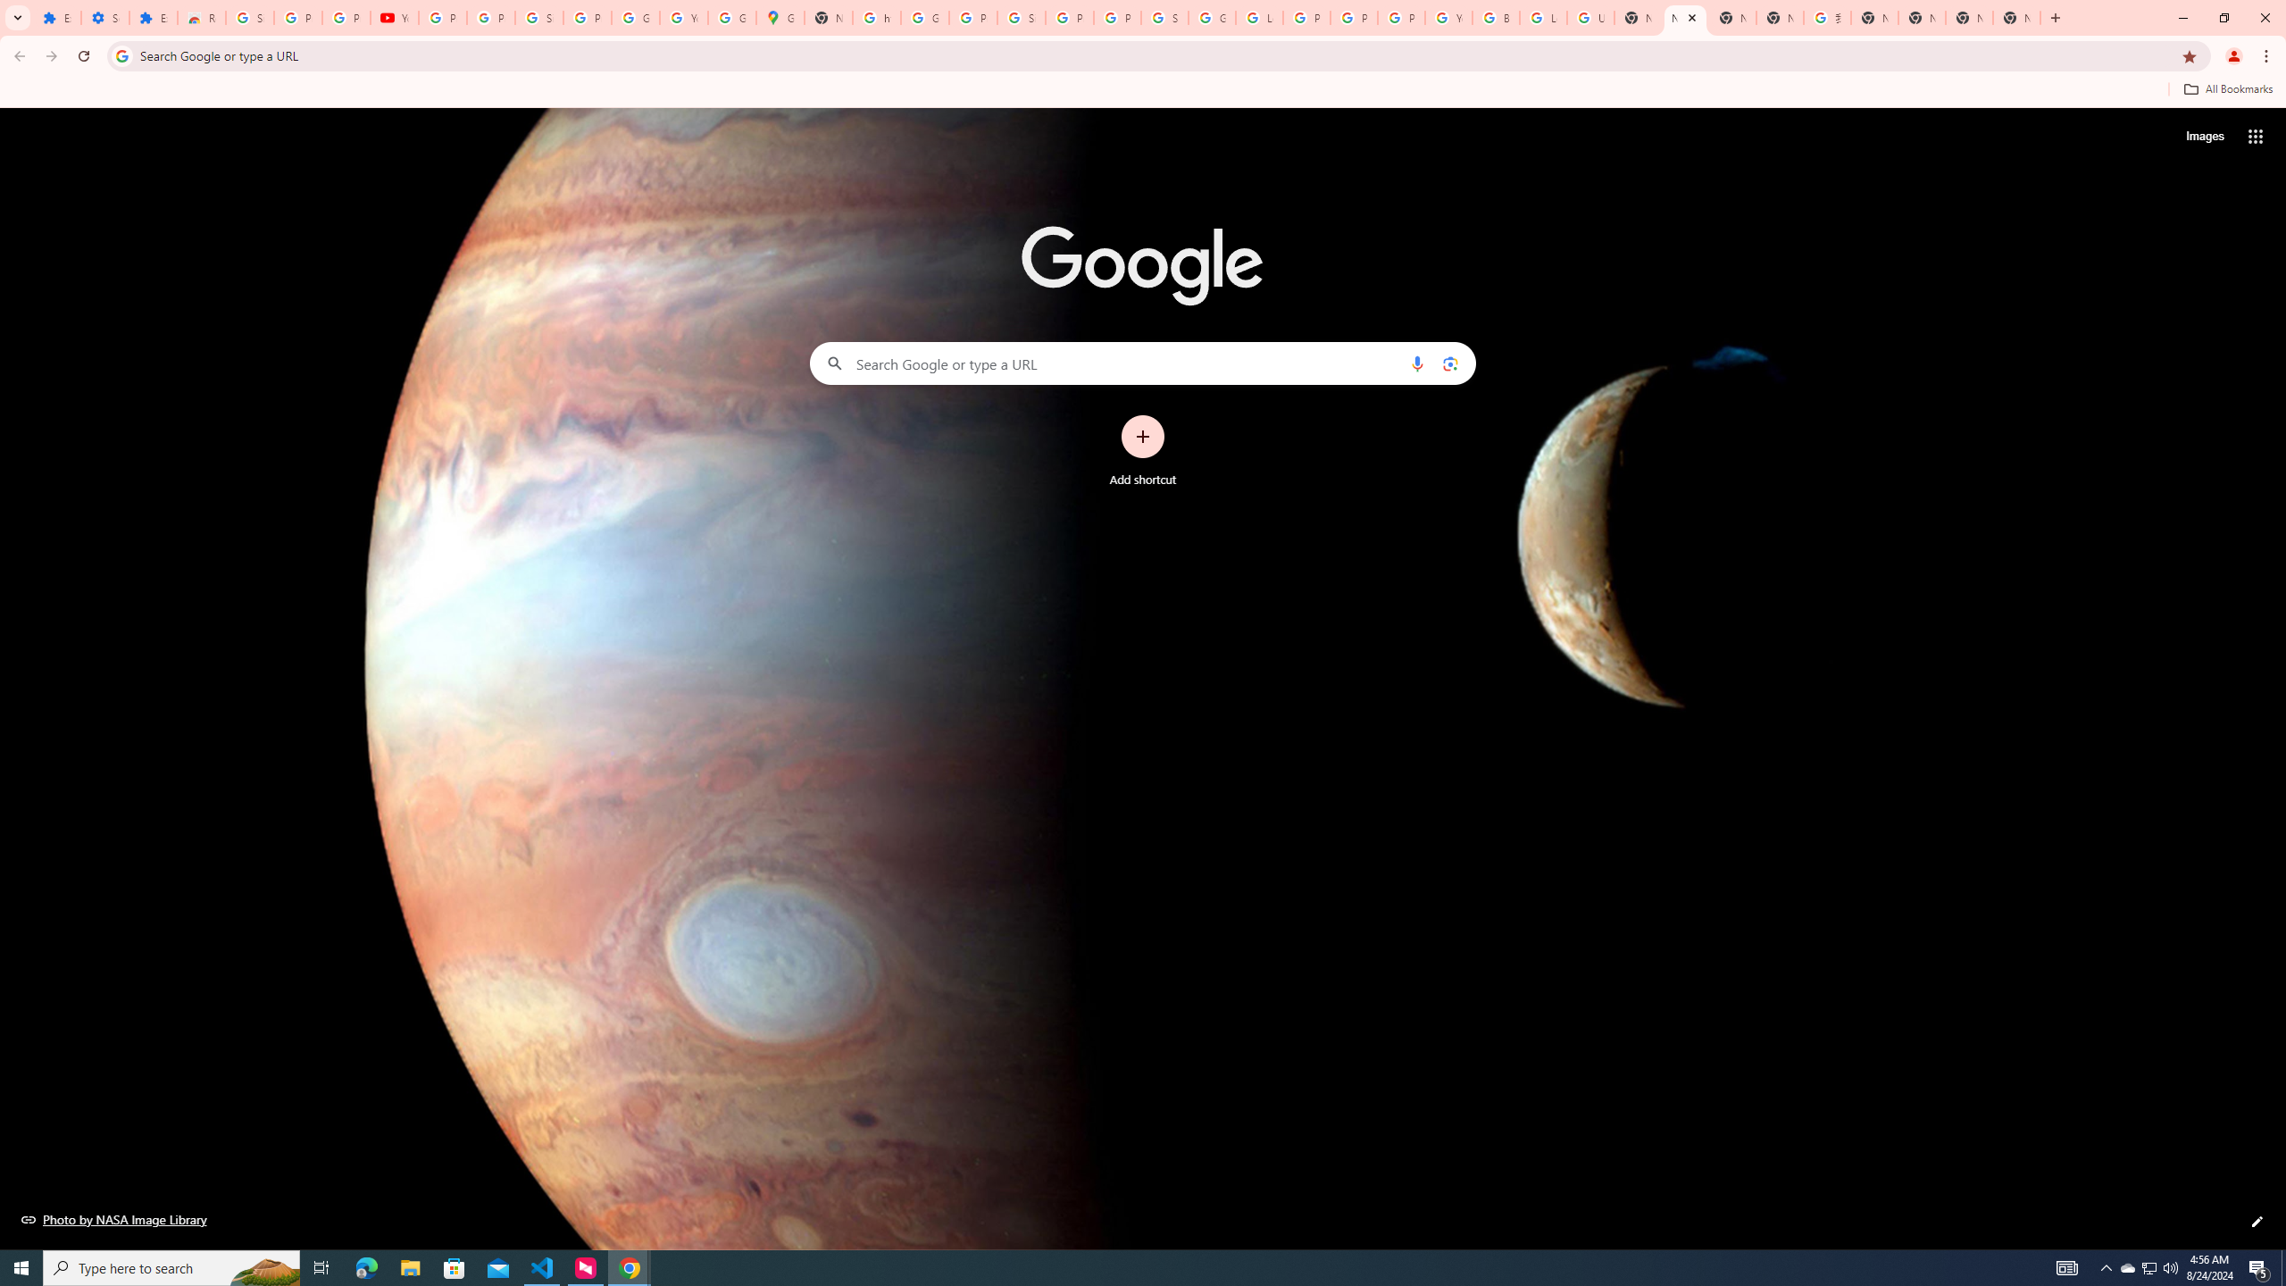  What do you see at coordinates (153, 18) in the screenshot?
I see `Extensions` at bounding box center [153, 18].